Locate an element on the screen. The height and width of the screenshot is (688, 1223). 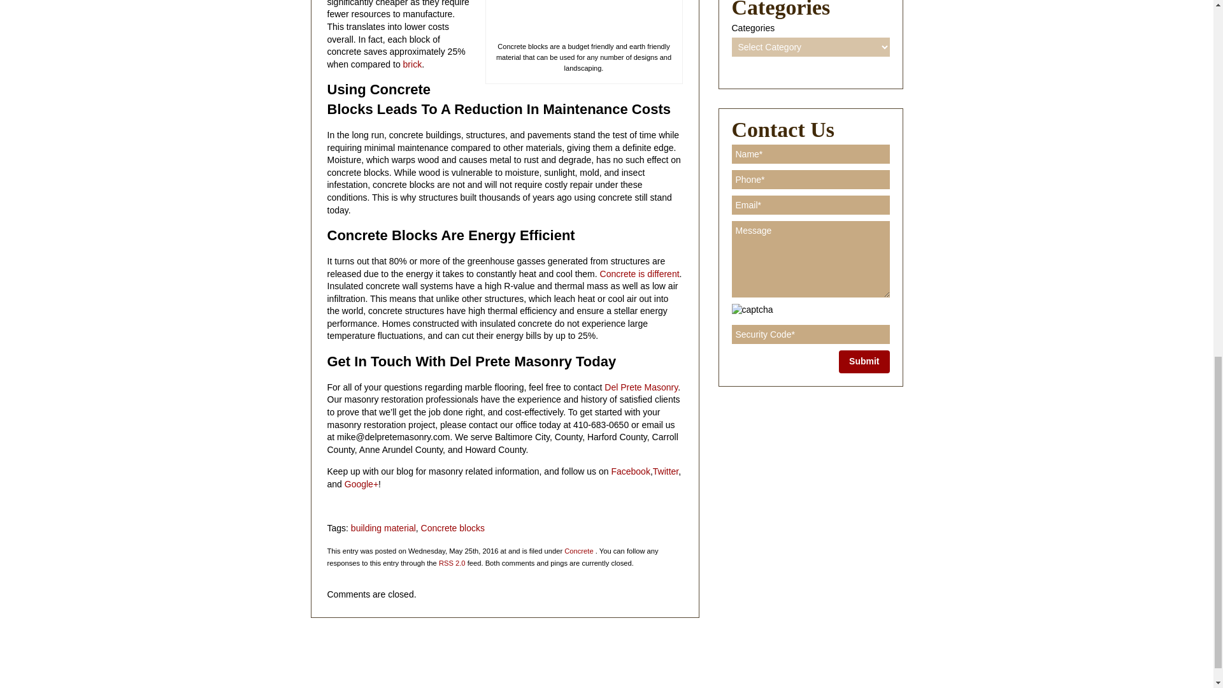
Home is located at coordinates (330, 650).